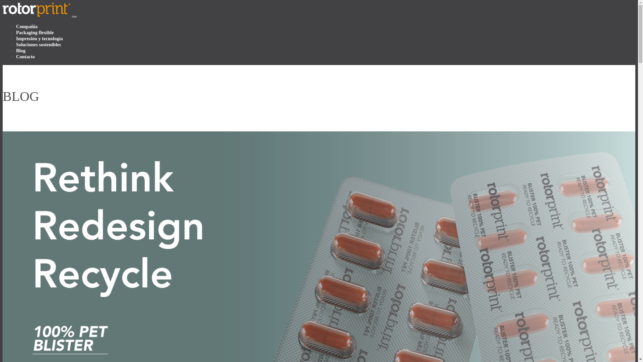 This screenshot has width=643, height=362. Describe the element at coordinates (25, 56) in the screenshot. I see `Contacto` at that location.